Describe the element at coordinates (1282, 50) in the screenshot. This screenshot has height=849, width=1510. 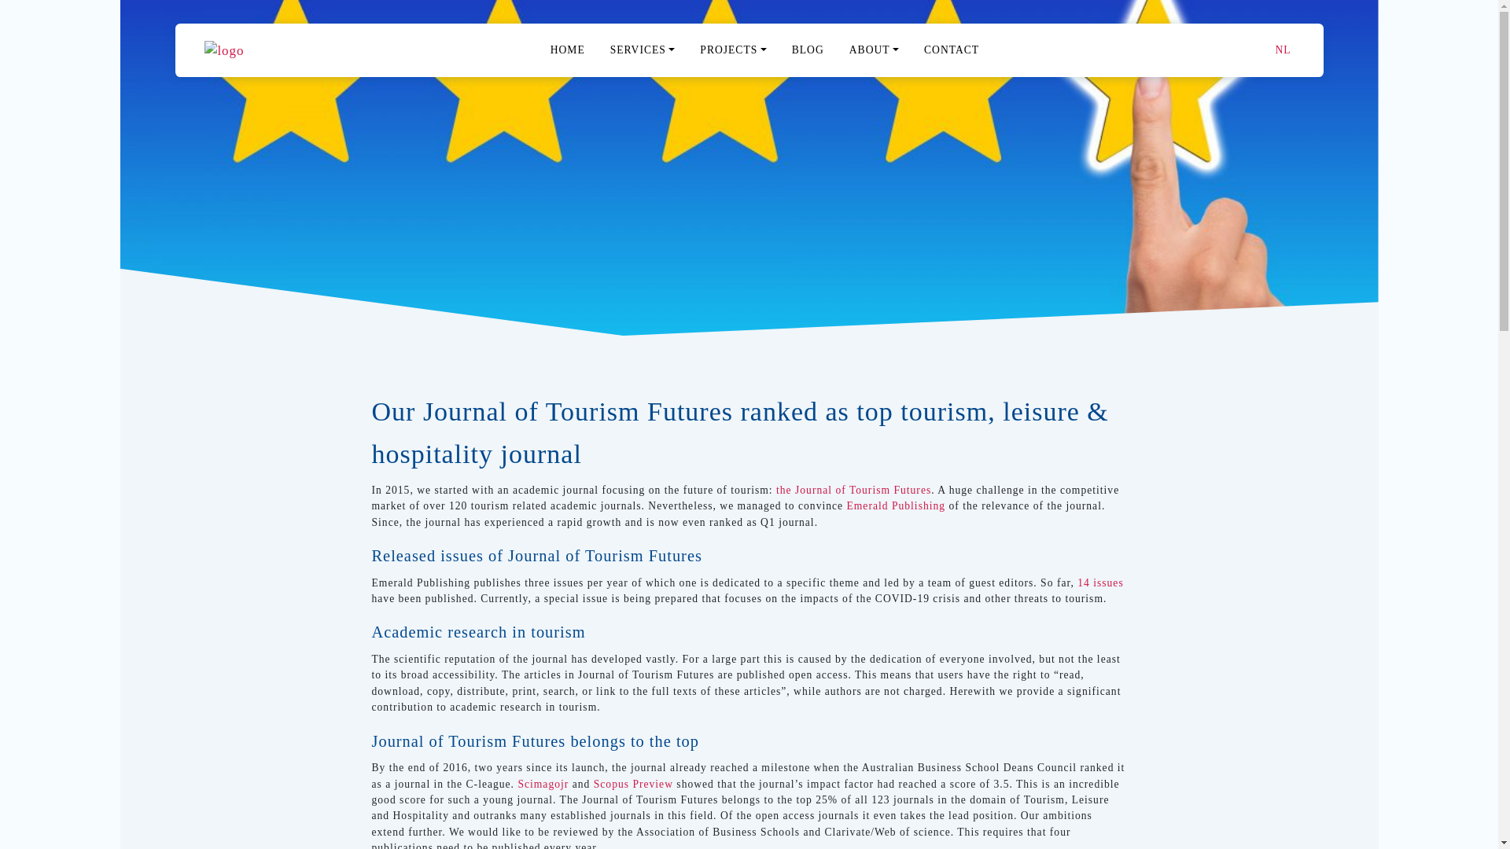
I see `NL` at that location.